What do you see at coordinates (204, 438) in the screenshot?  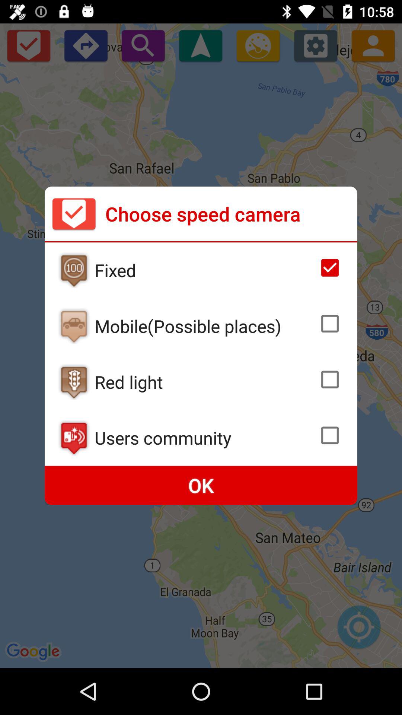 I see `flip until the users community item` at bounding box center [204, 438].